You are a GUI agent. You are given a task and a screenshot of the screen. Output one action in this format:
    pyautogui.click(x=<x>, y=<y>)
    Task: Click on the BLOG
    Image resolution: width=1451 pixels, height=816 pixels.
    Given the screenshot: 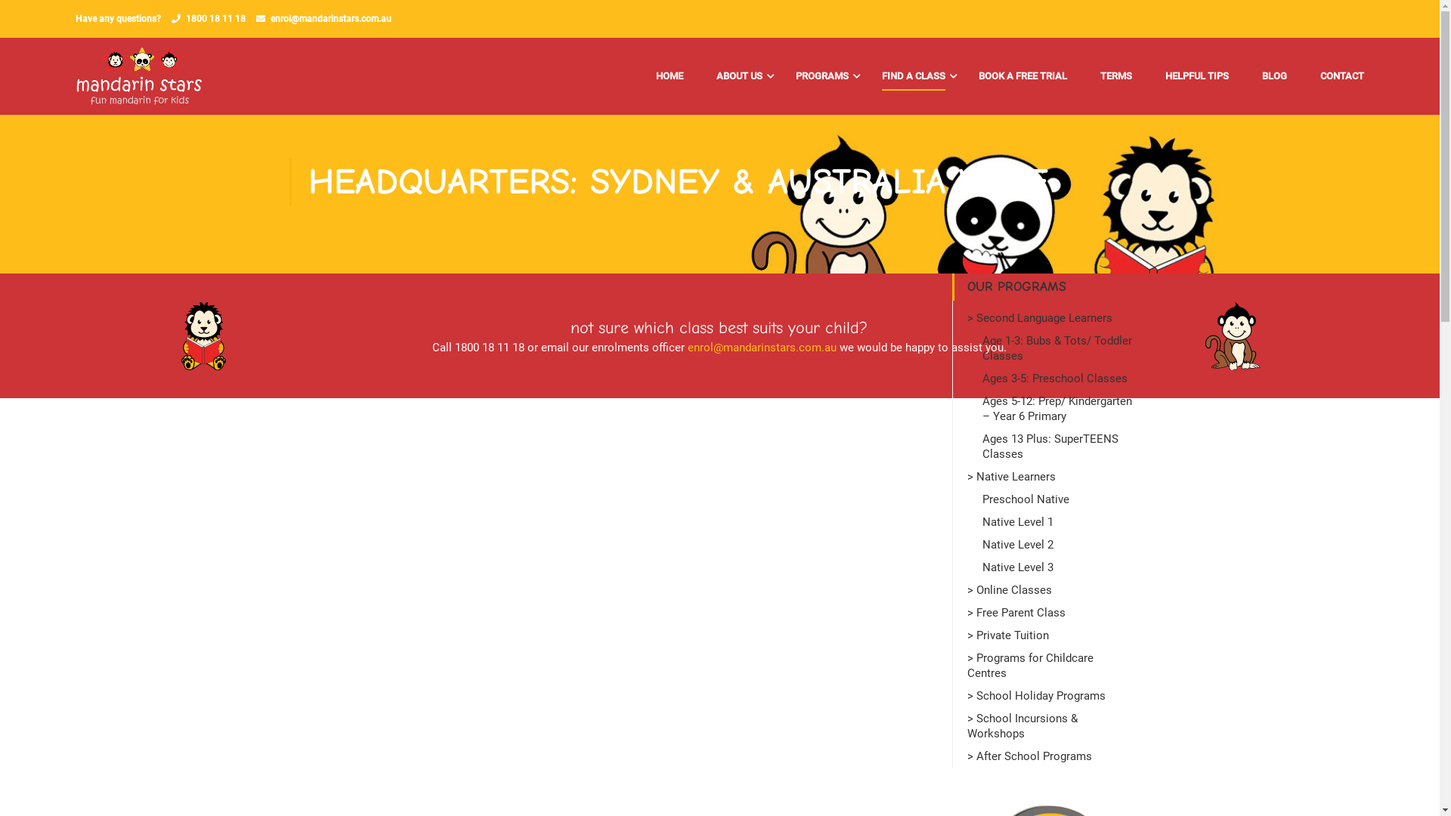 What is the action you would take?
    pyautogui.click(x=1274, y=76)
    